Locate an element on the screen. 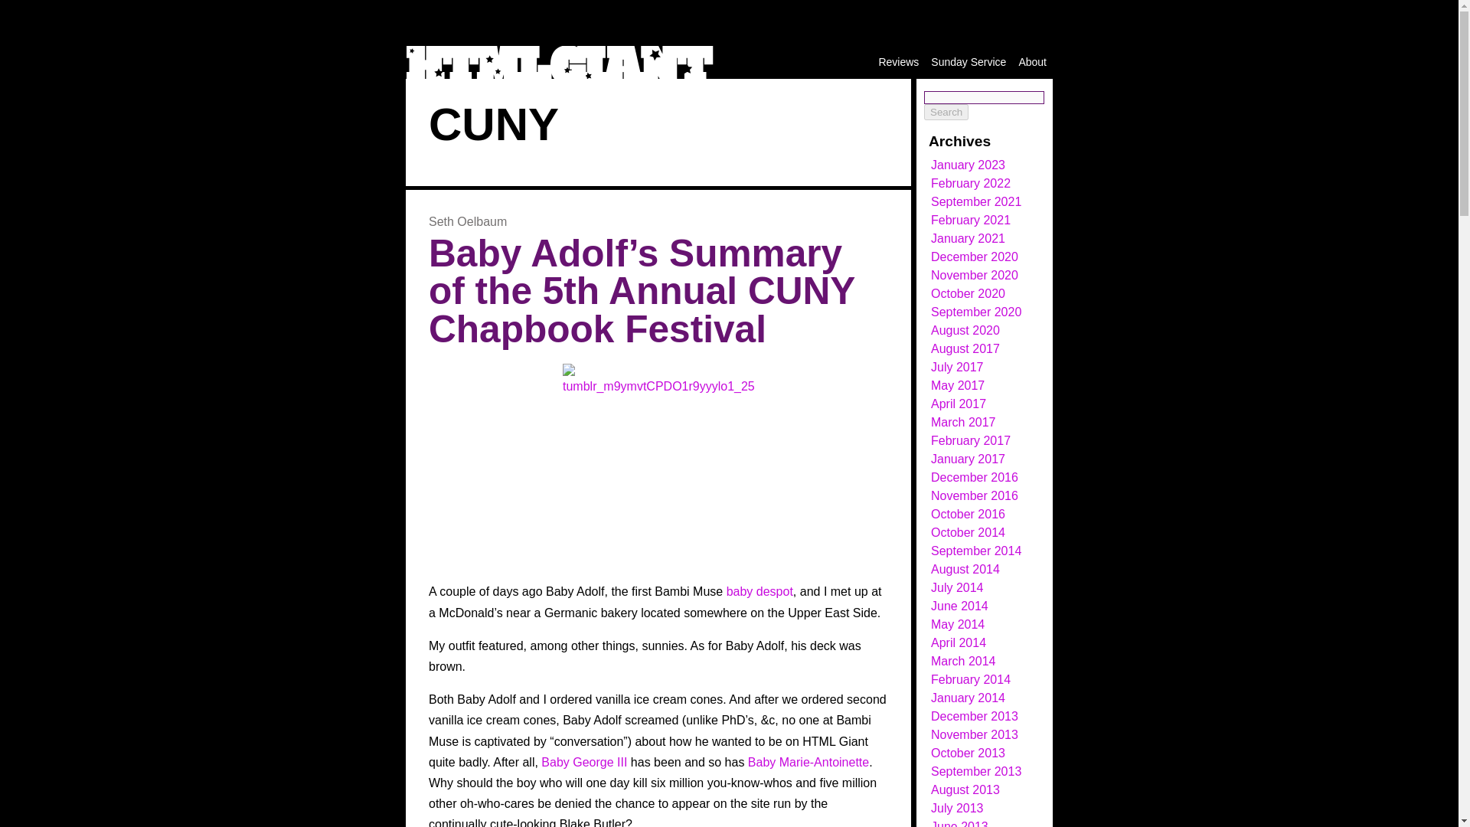 This screenshot has width=1470, height=827. Baby Marie-Antoinette is located at coordinates (808, 763).